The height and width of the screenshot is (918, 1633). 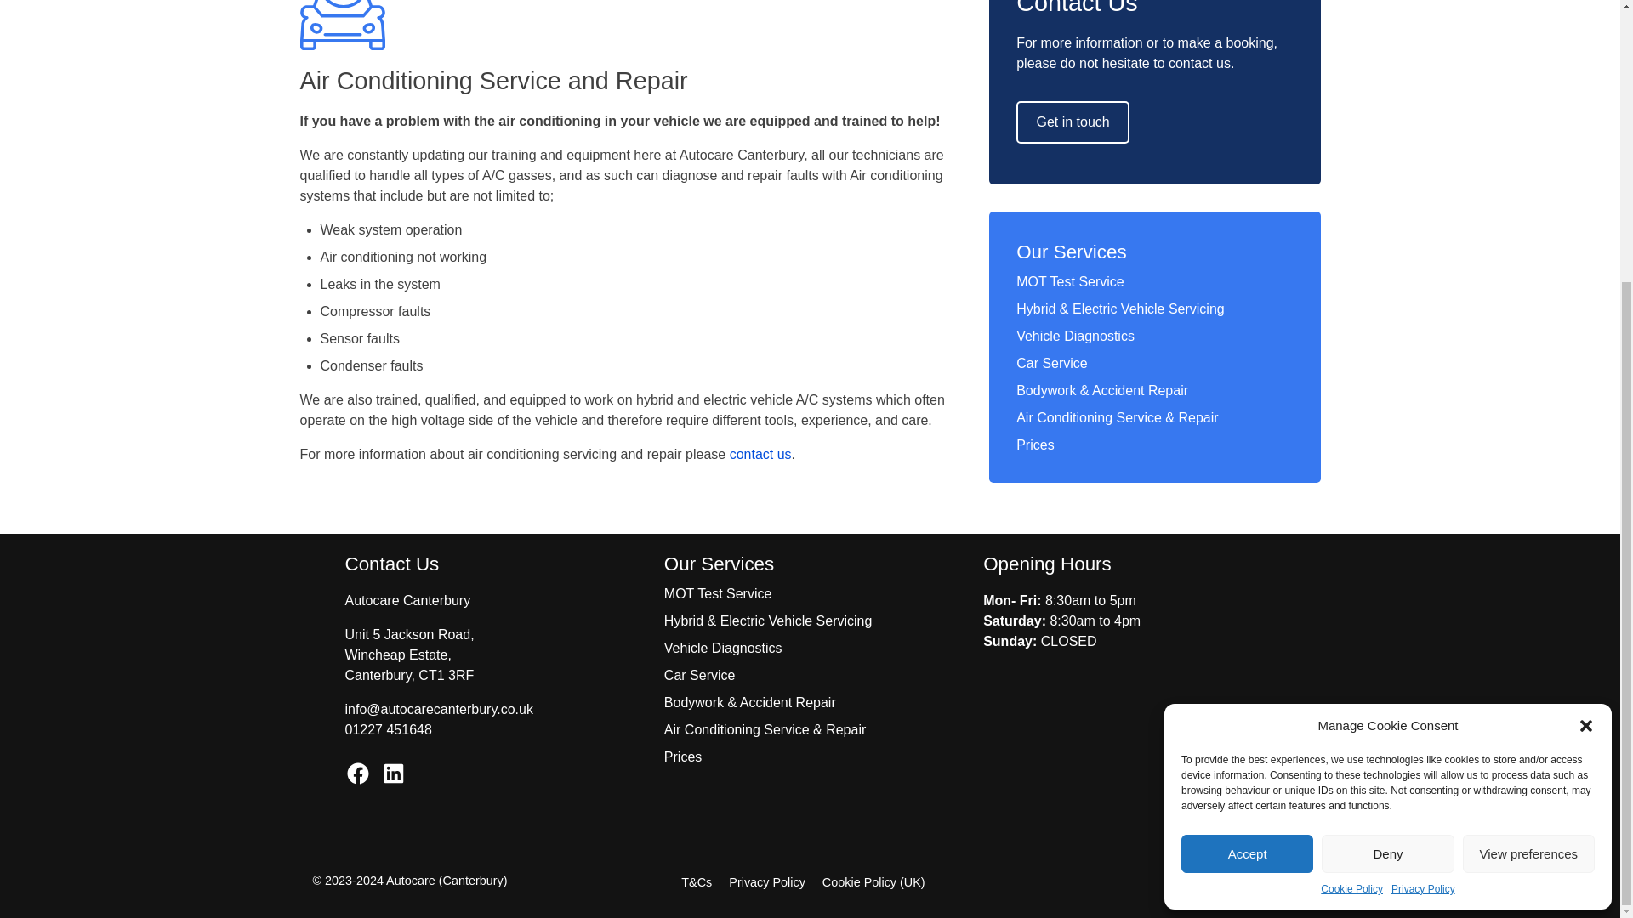 I want to click on Deny, so click(x=1386, y=457).